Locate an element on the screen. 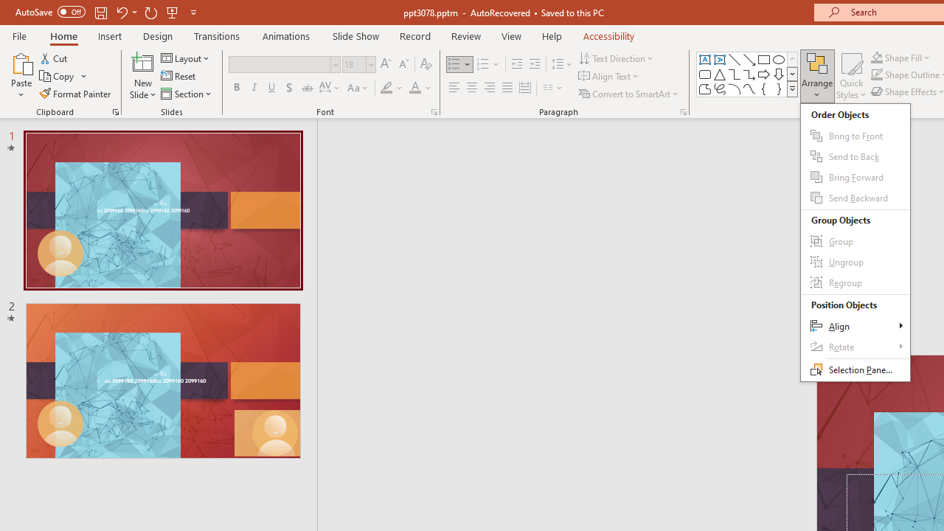  Layout is located at coordinates (186, 58).